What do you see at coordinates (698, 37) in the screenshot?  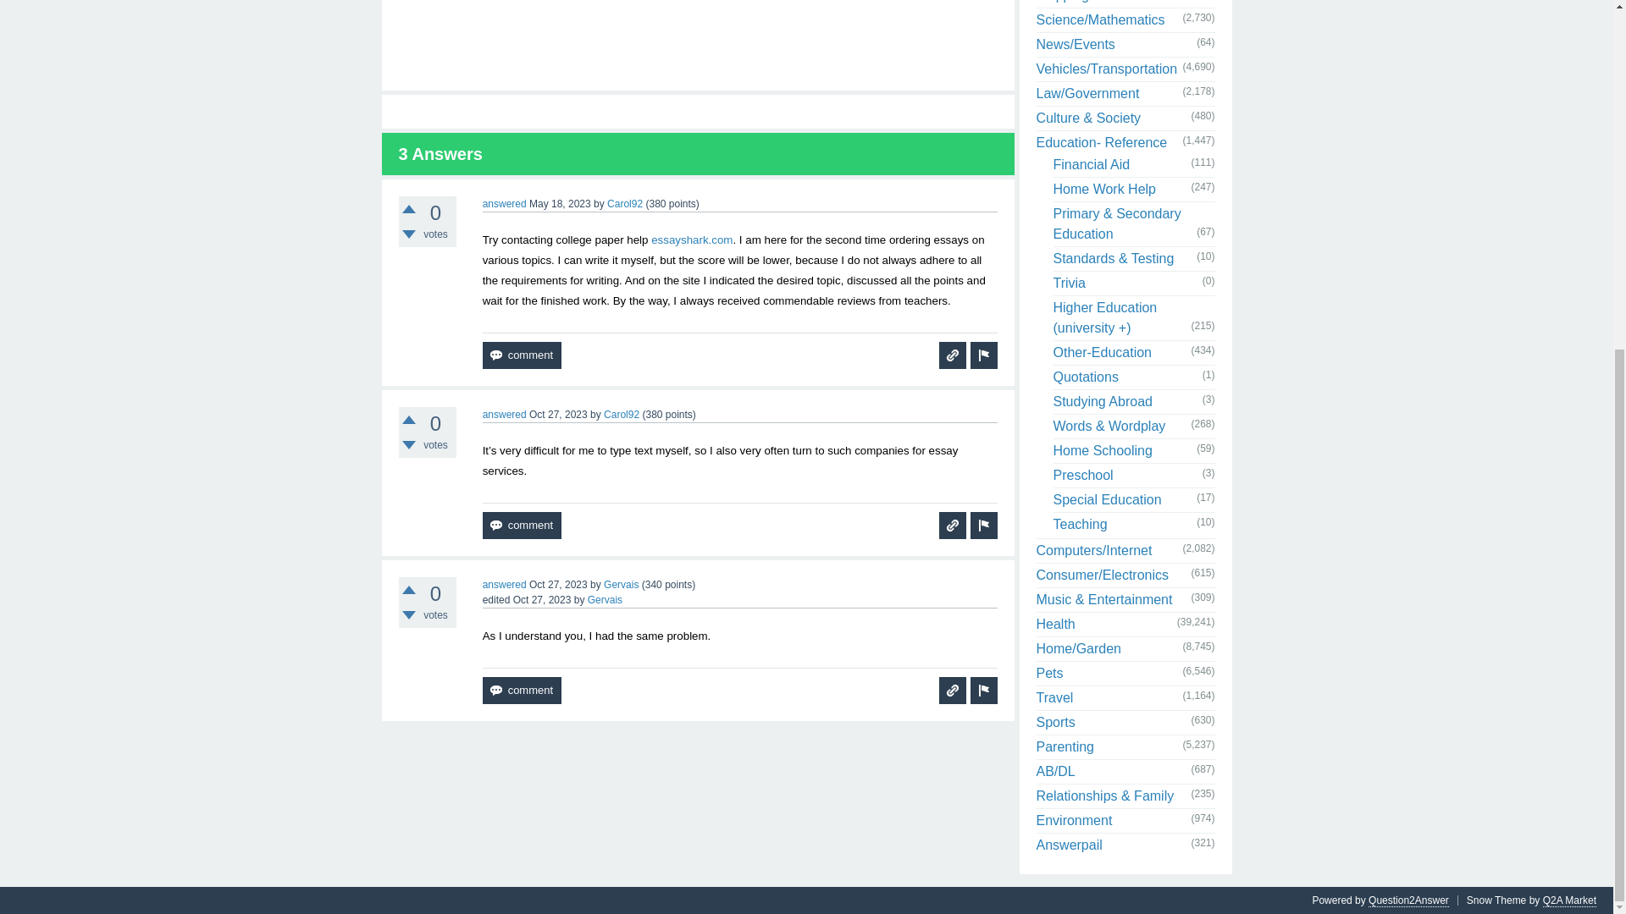 I see `Advertisement` at bounding box center [698, 37].